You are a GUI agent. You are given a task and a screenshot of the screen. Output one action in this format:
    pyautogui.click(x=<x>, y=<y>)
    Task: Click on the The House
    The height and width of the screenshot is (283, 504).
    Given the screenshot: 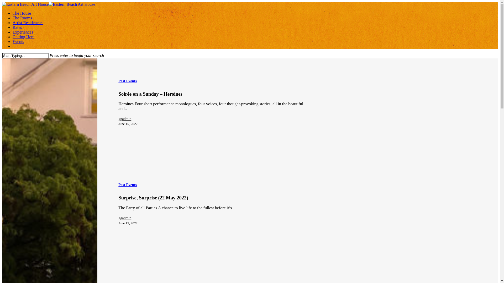 What is the action you would take?
    pyautogui.click(x=22, y=13)
    